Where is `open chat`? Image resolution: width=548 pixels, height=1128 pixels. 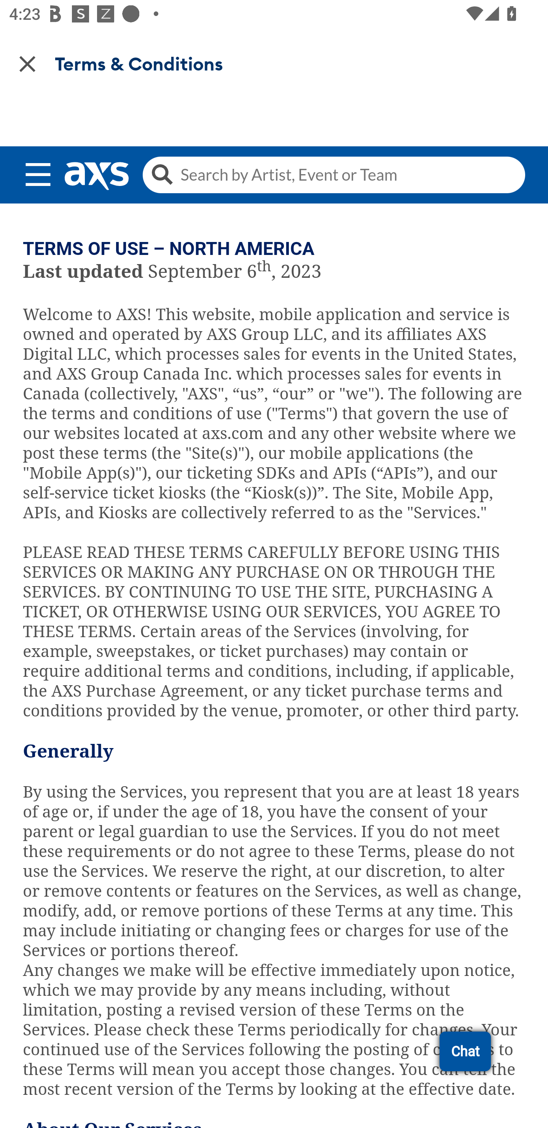 open chat is located at coordinates (465, 1051).